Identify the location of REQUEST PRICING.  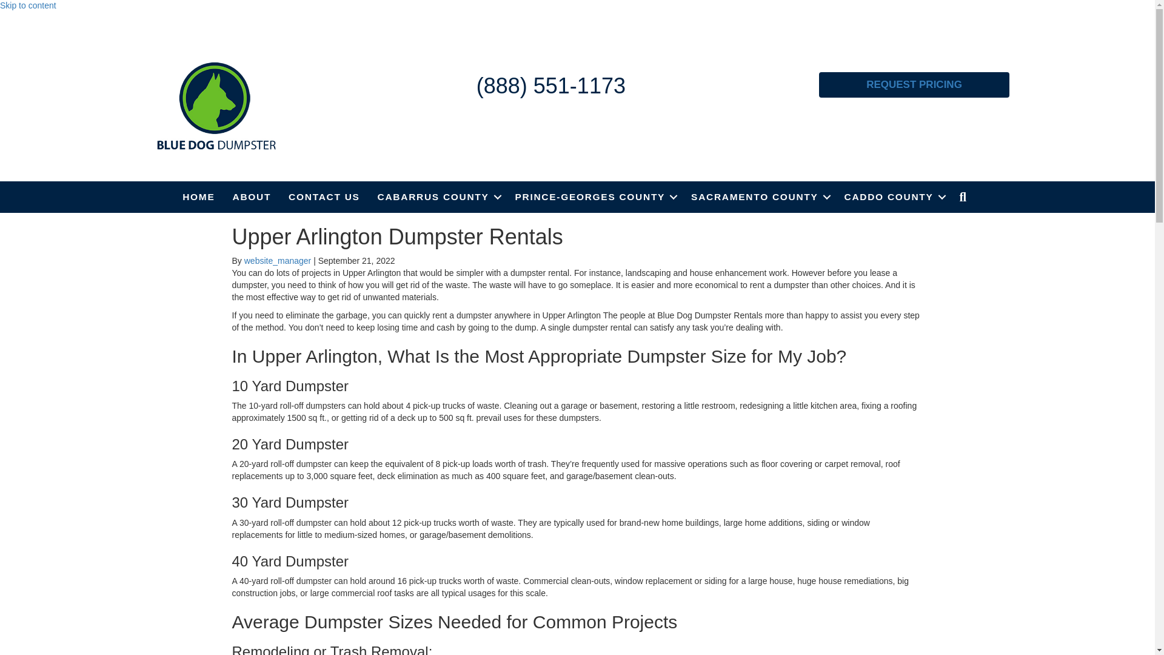
(914, 84).